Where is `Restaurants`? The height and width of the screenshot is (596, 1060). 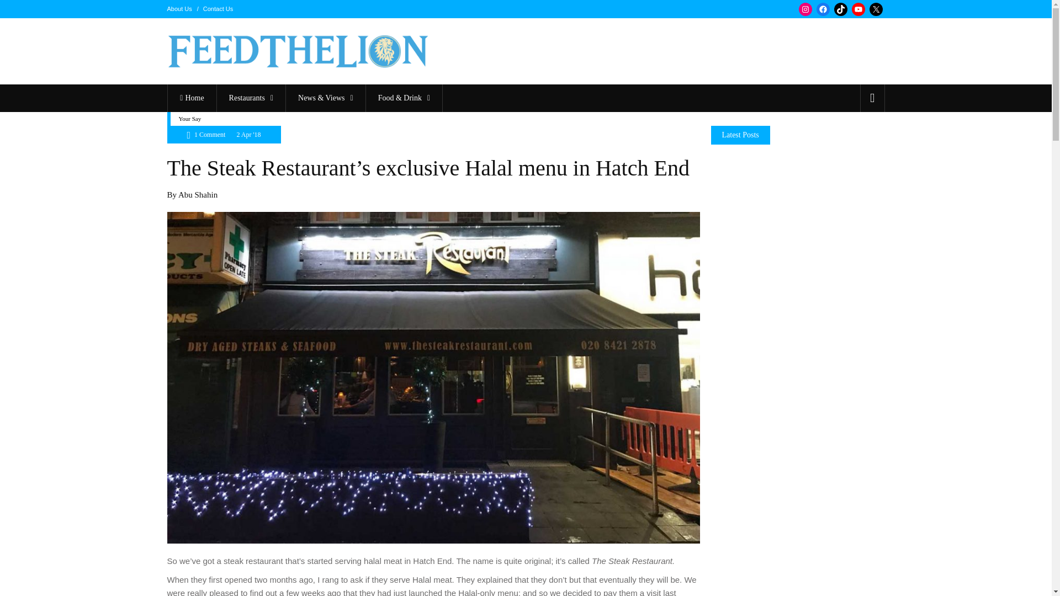 Restaurants is located at coordinates (251, 98).